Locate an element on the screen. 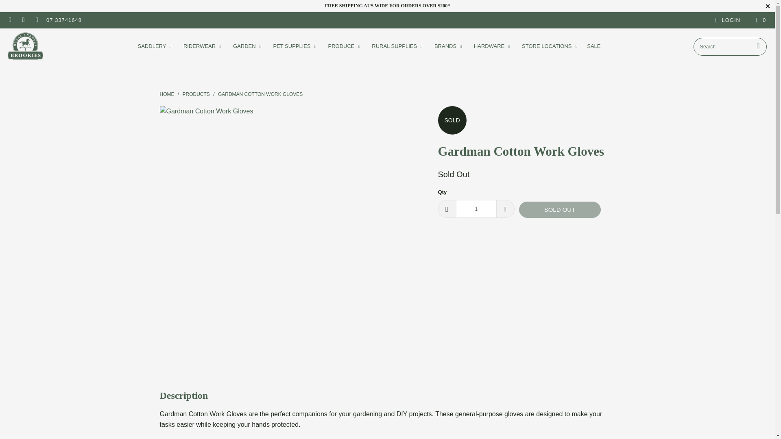 The width and height of the screenshot is (781, 439). My Account  is located at coordinates (726, 20).